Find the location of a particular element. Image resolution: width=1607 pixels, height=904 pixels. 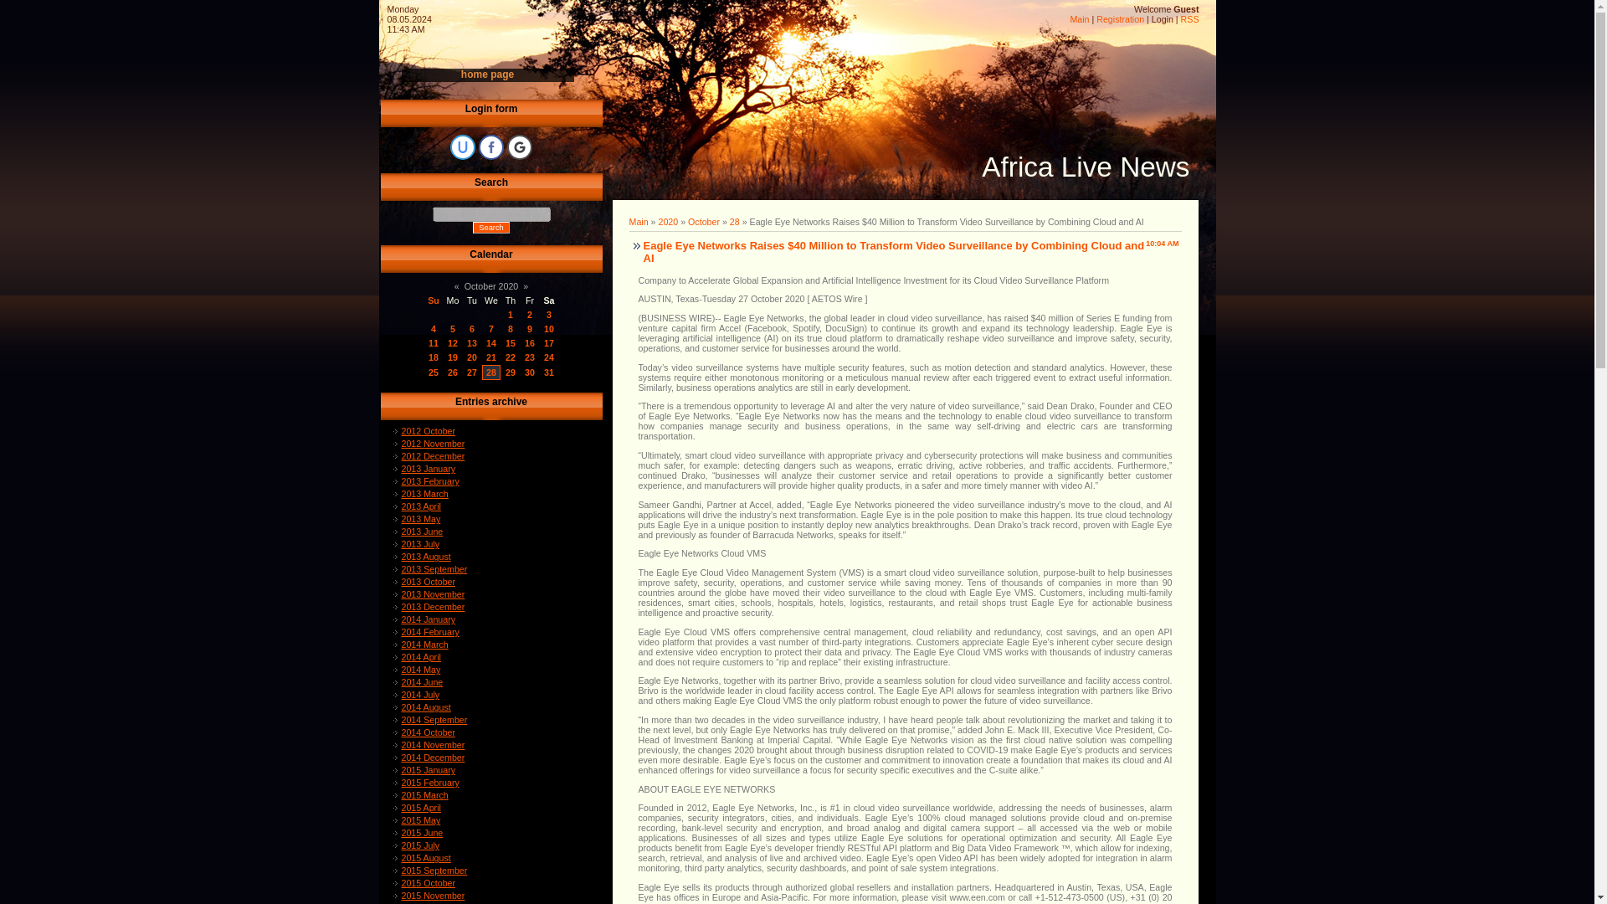

1 Messages is located at coordinates (453, 342).